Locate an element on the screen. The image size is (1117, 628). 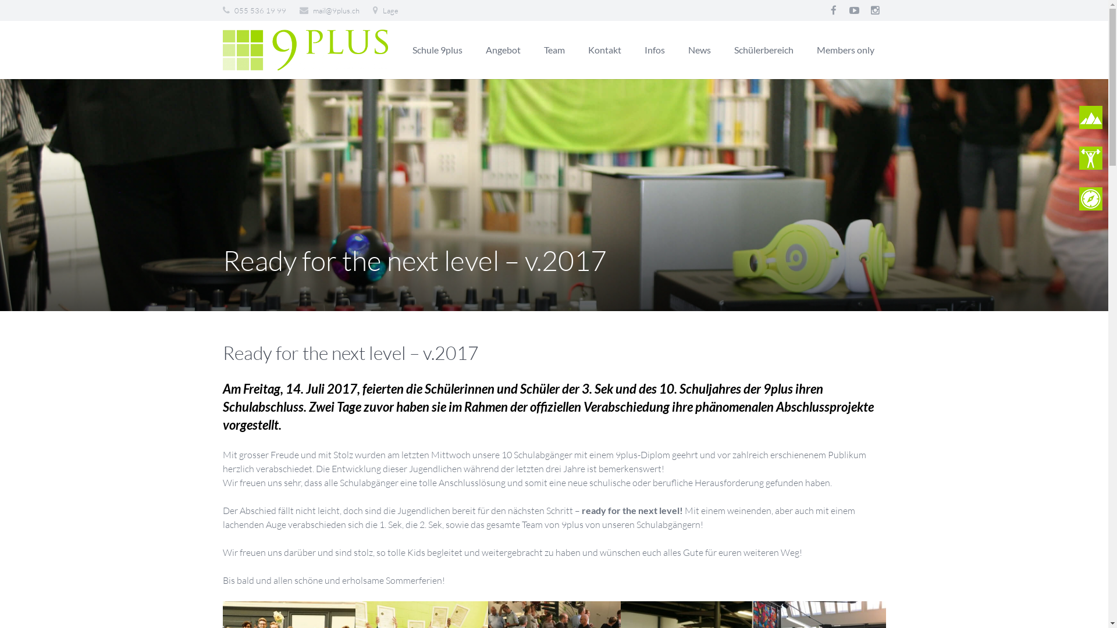
055 536 19 99 is located at coordinates (259, 10).